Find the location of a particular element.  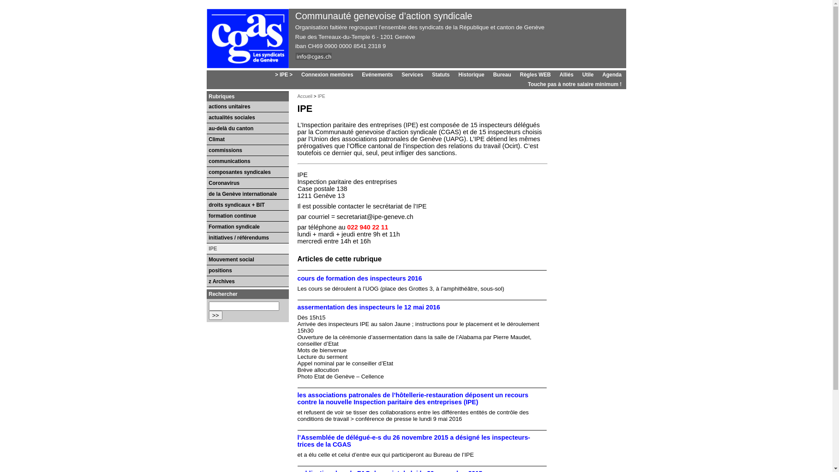

Services is located at coordinates (413, 75).